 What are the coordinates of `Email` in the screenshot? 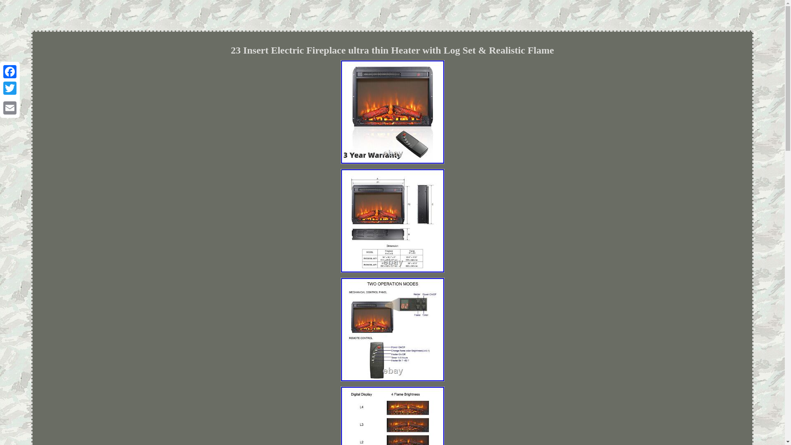 It's located at (10, 108).